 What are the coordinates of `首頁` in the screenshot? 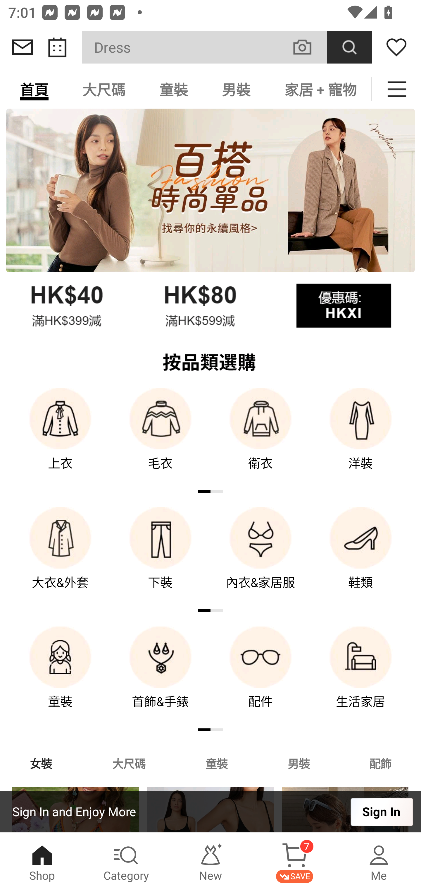 It's located at (34, 89).